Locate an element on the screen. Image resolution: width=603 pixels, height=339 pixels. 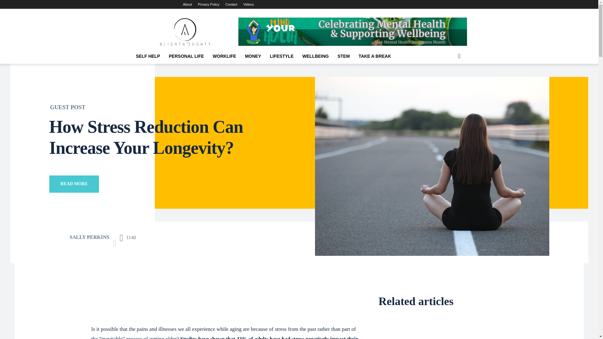
Videos is located at coordinates (249, 4).